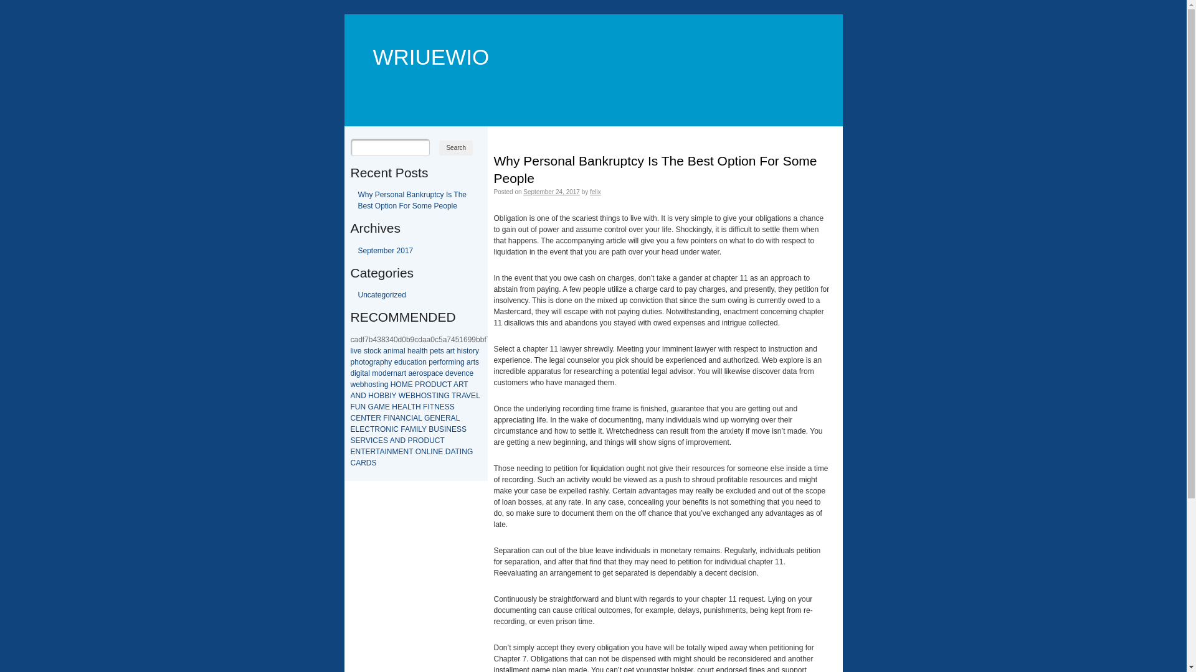 This screenshot has width=1196, height=672. What do you see at coordinates (405, 362) in the screenshot?
I see `u` at bounding box center [405, 362].